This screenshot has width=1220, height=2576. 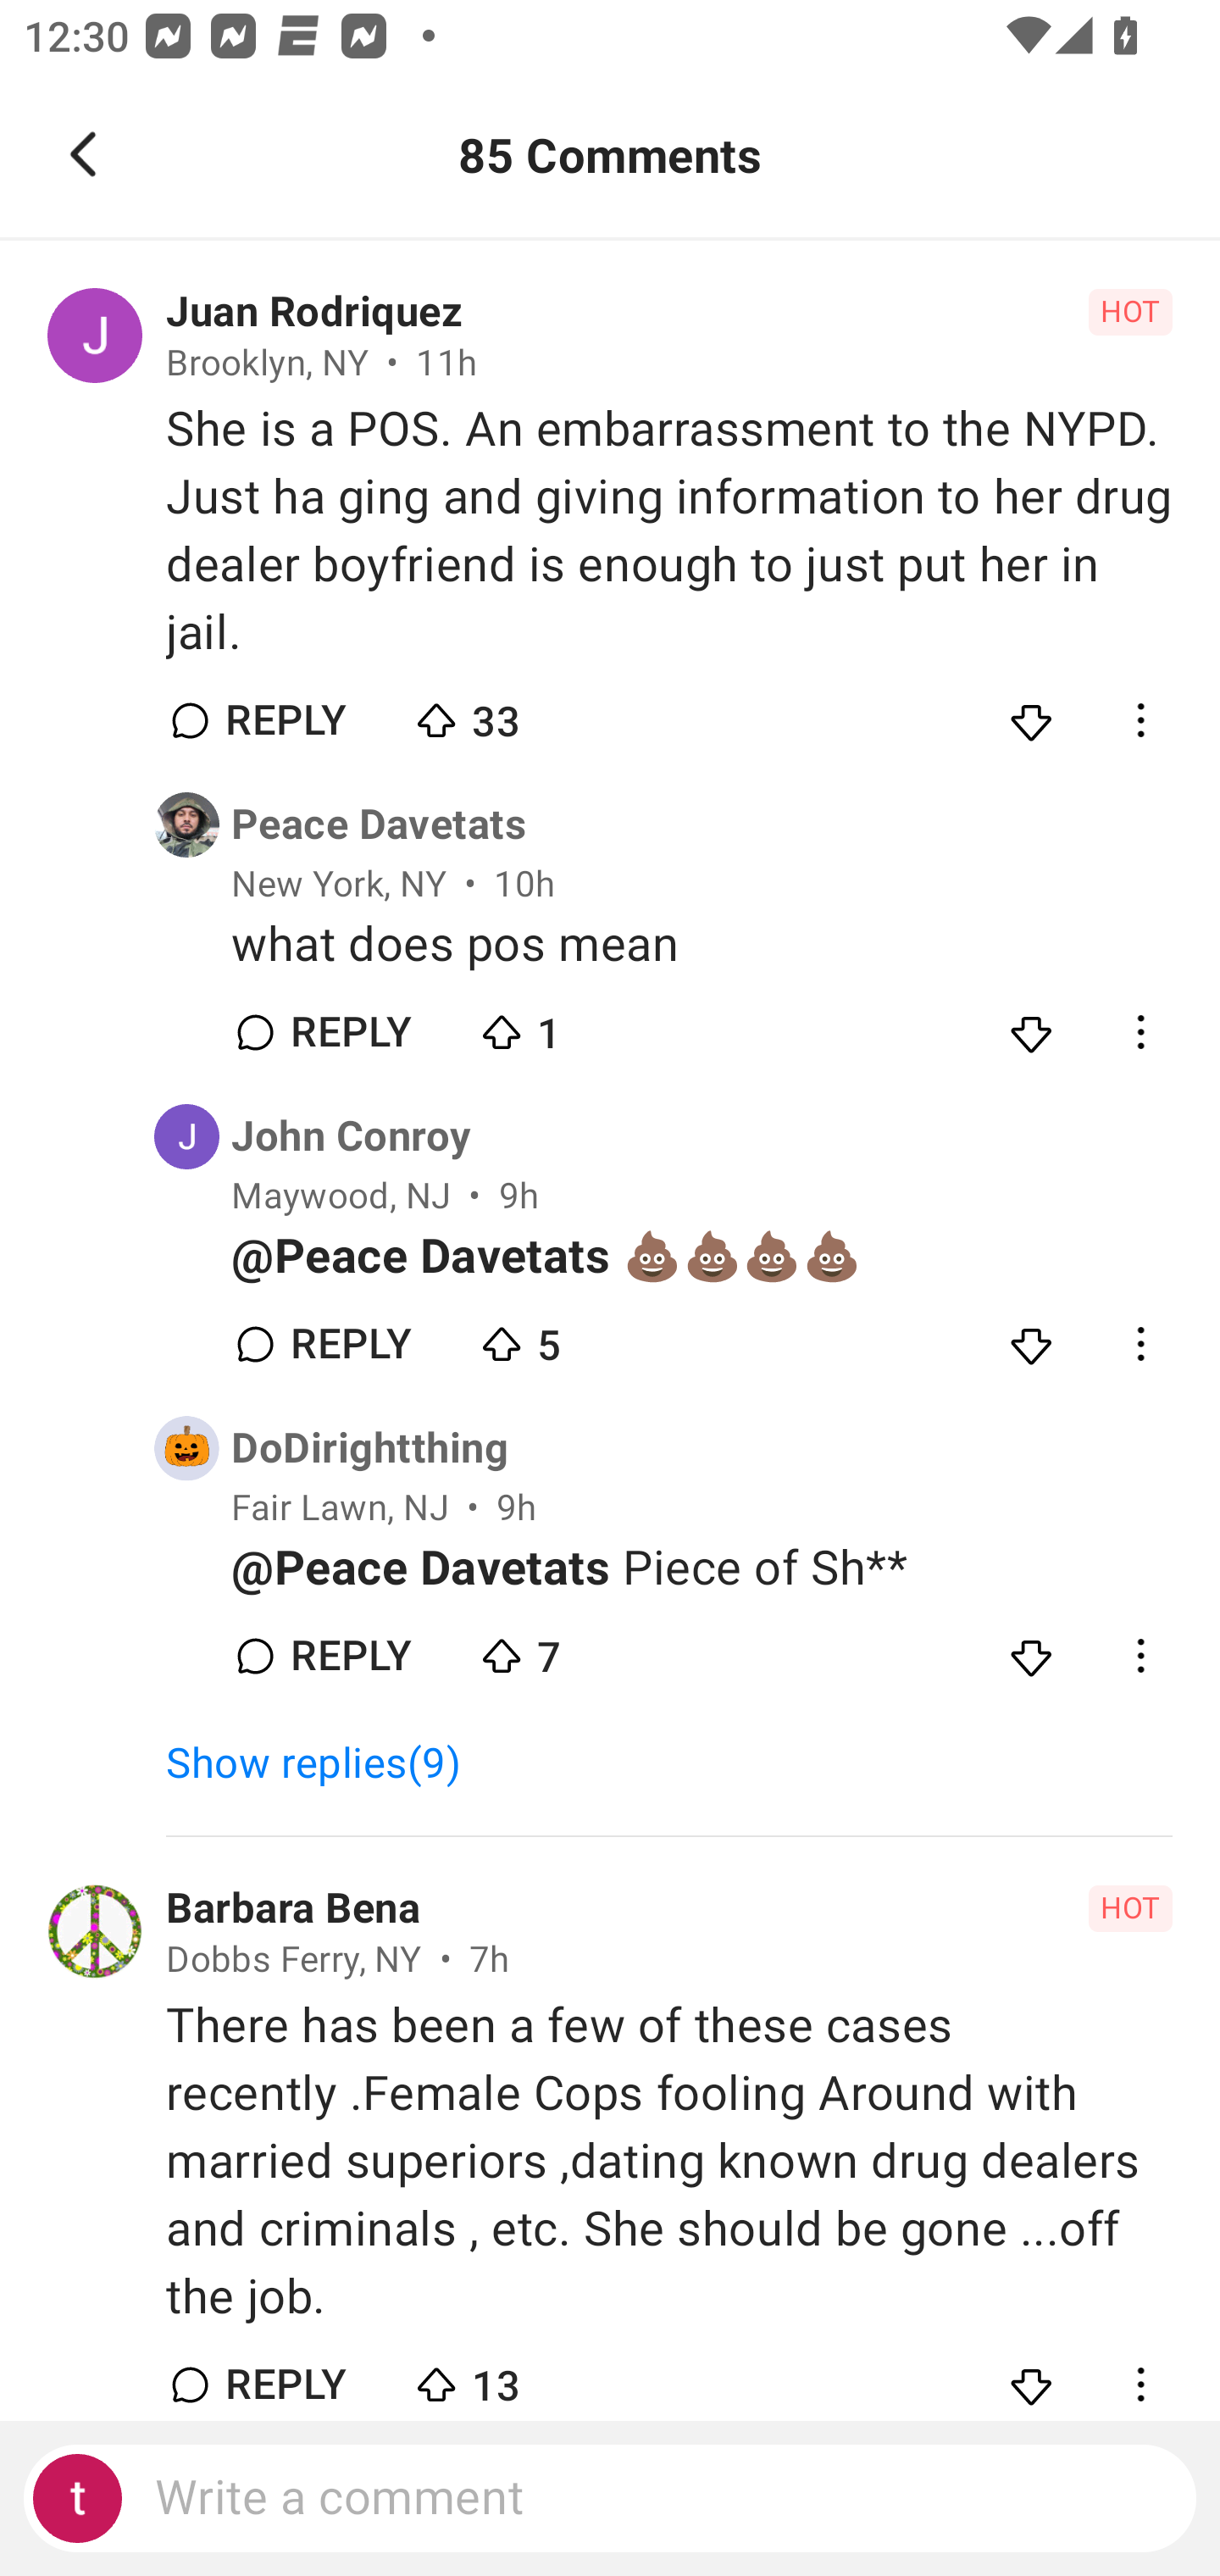 I want to click on @Peace Davetats Piece of Sh**, so click(x=701, y=1568).